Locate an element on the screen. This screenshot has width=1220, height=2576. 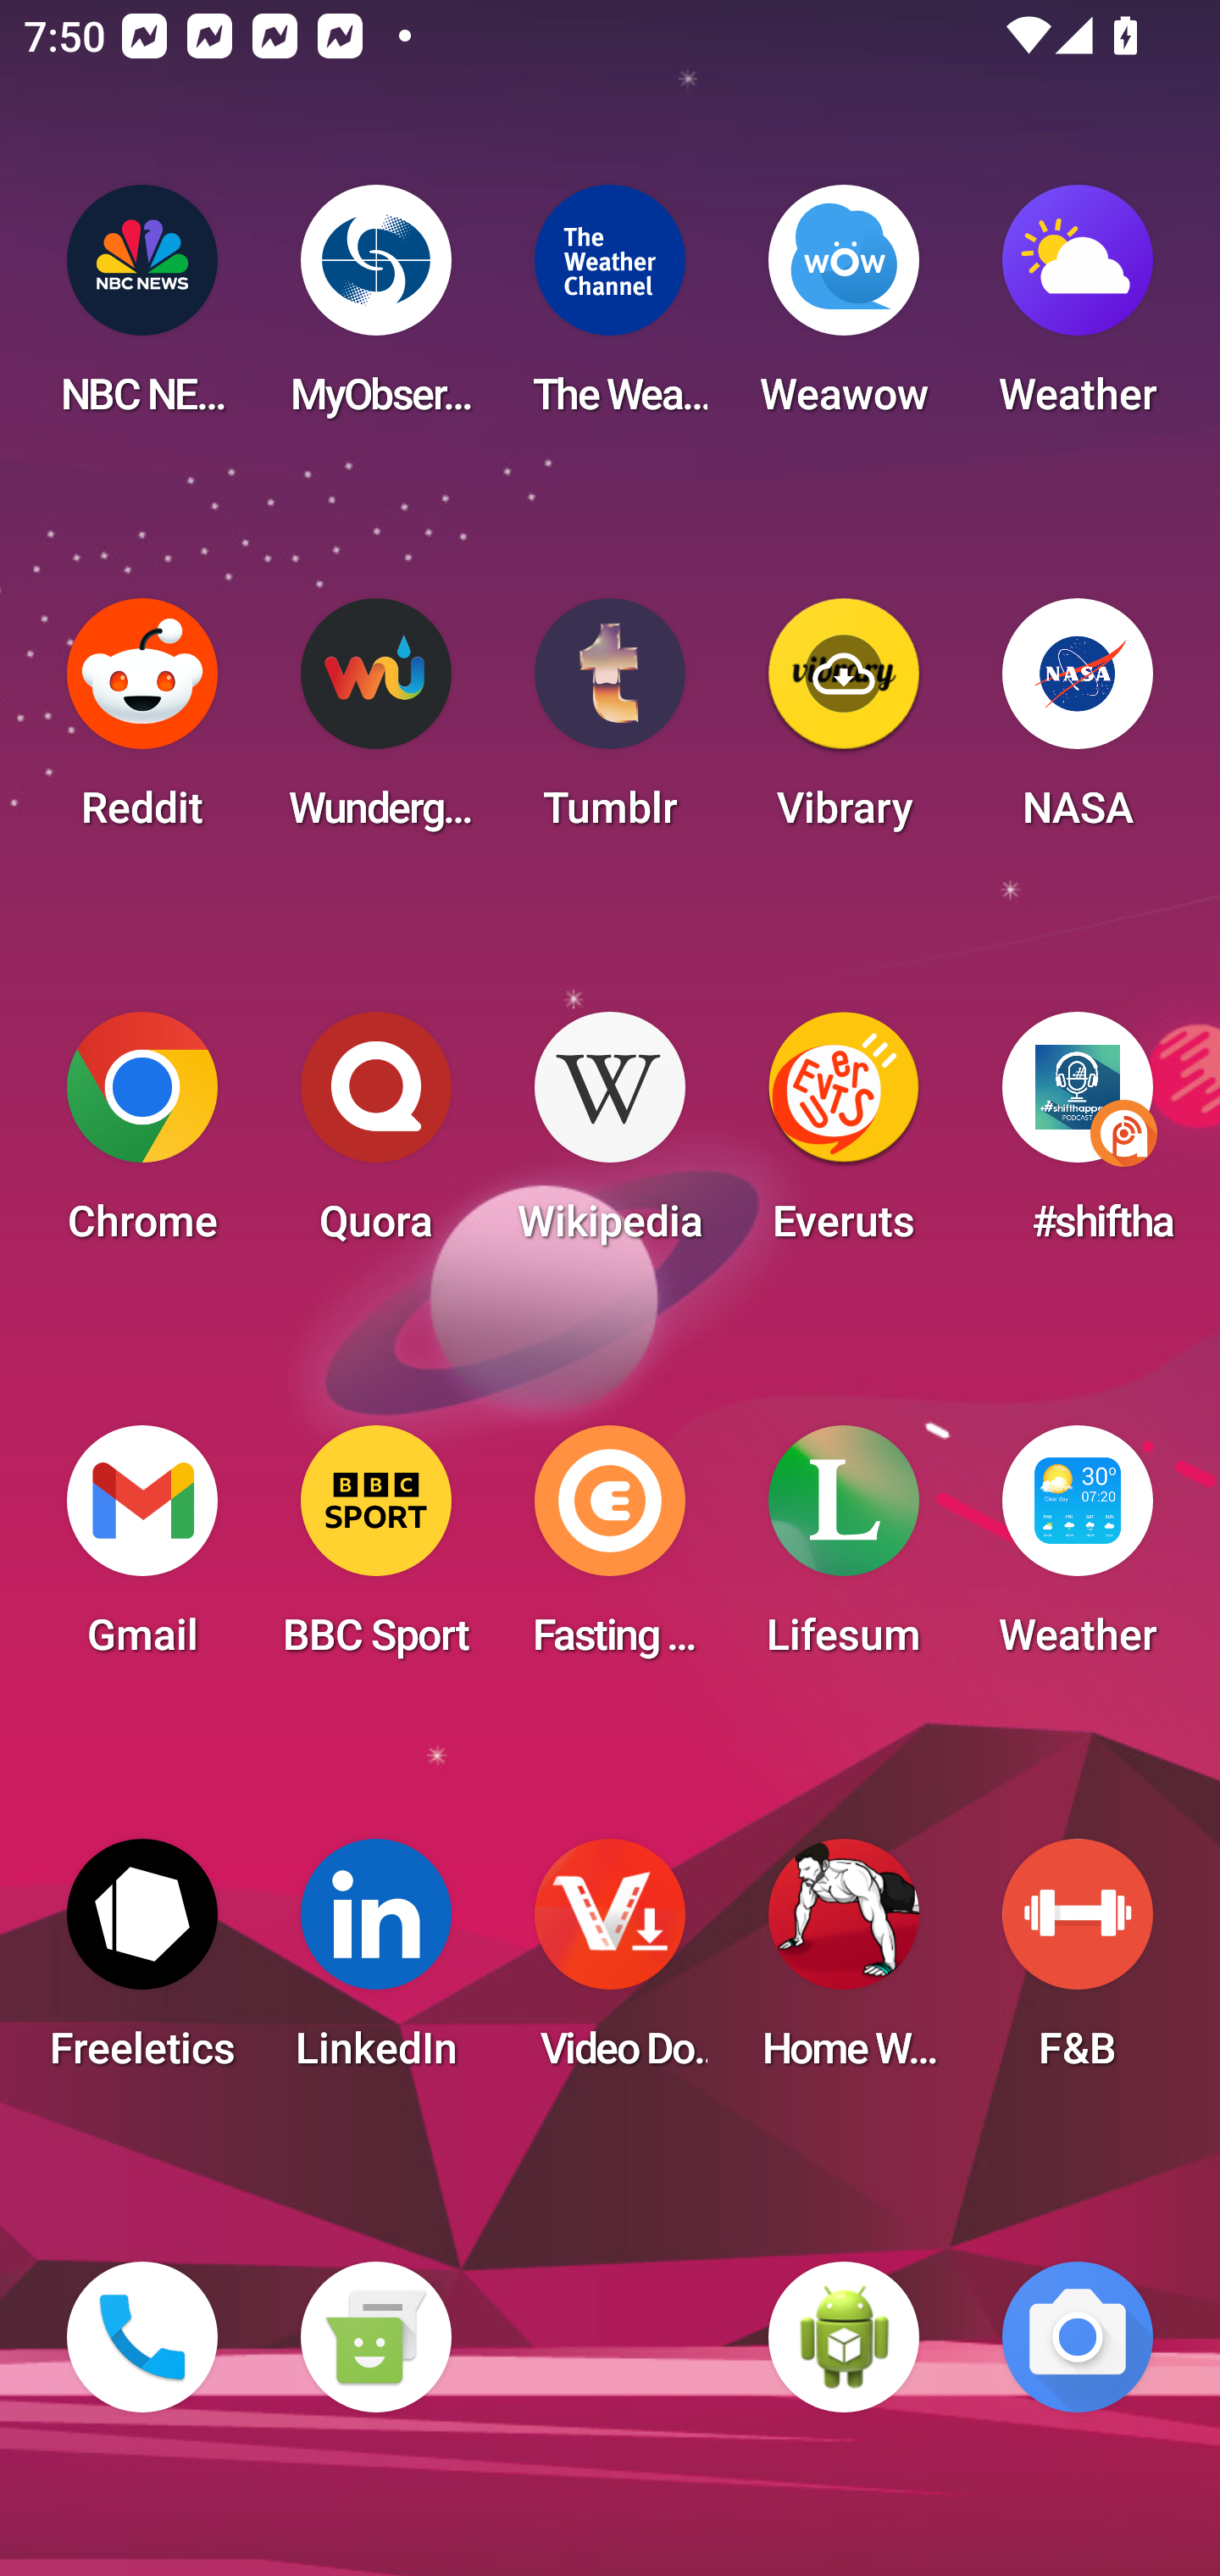
F&B is located at coordinates (1078, 1964).